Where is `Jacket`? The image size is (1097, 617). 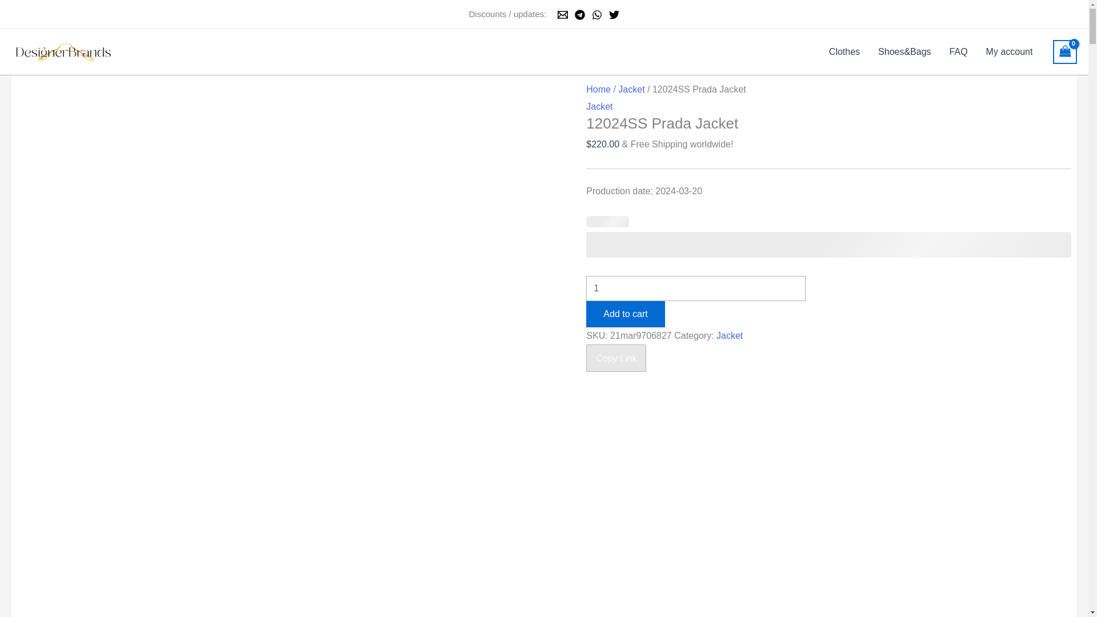
Jacket is located at coordinates (599, 106).